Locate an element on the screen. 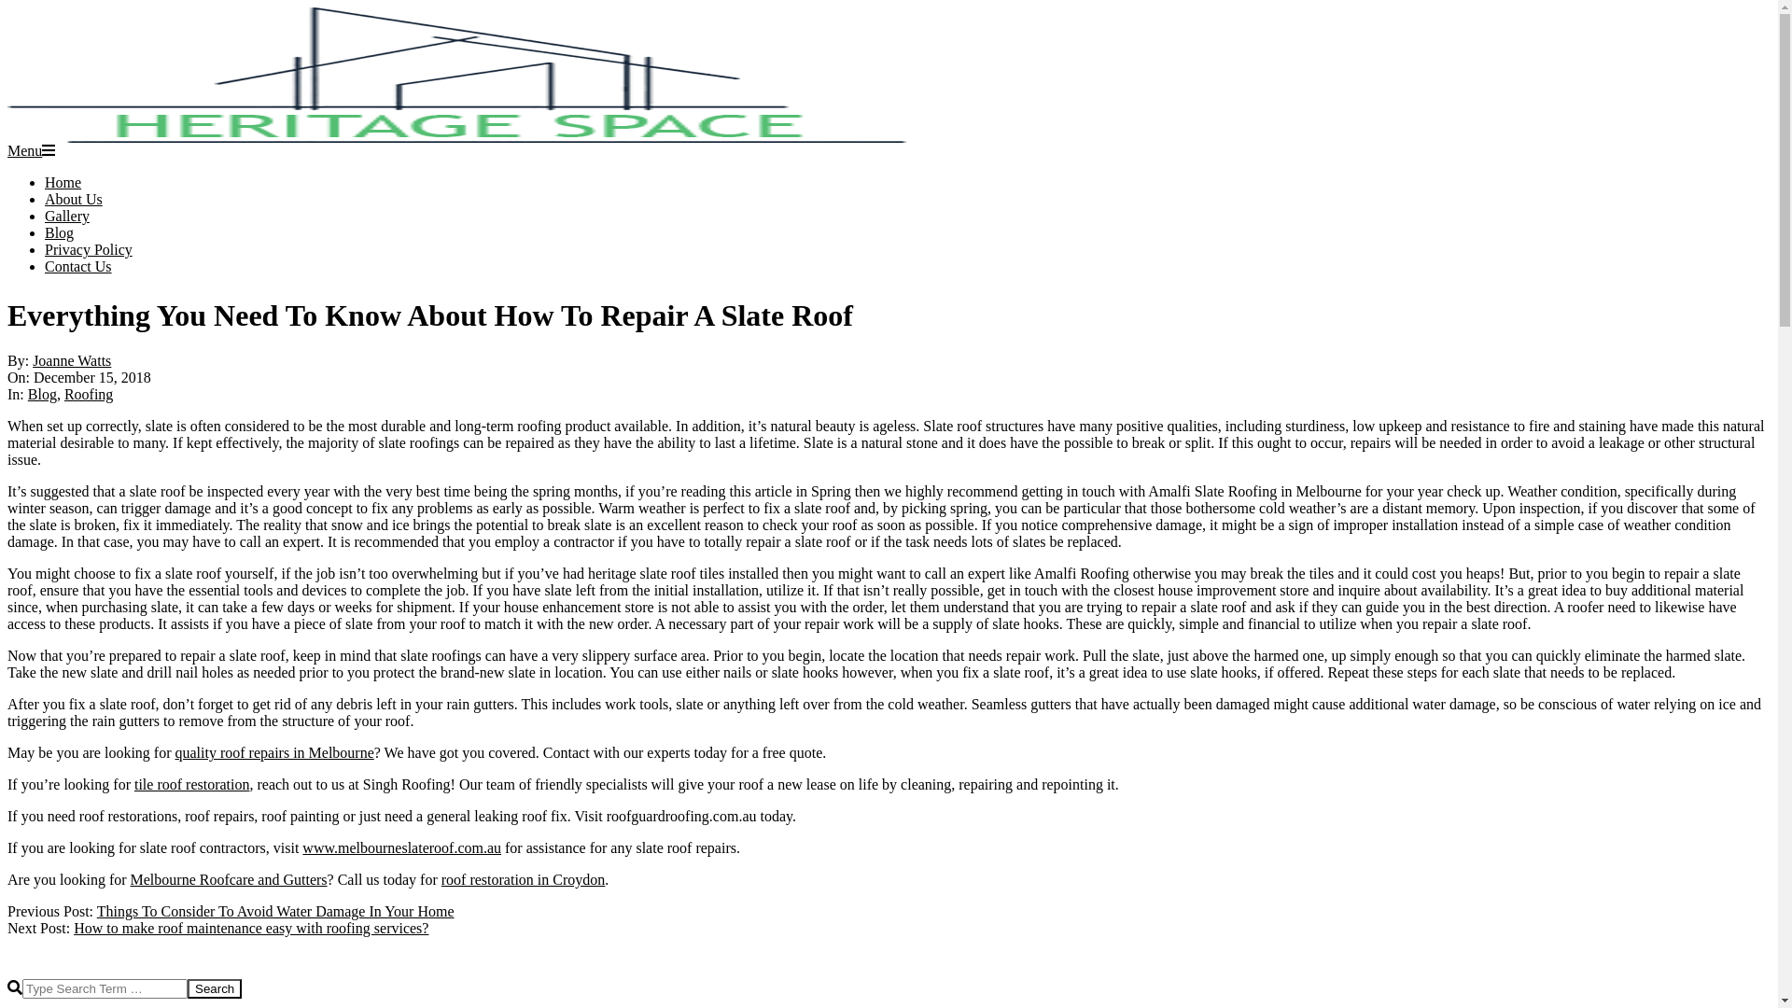 This screenshot has height=1008, width=1792. Blog is located at coordinates (60, 233).